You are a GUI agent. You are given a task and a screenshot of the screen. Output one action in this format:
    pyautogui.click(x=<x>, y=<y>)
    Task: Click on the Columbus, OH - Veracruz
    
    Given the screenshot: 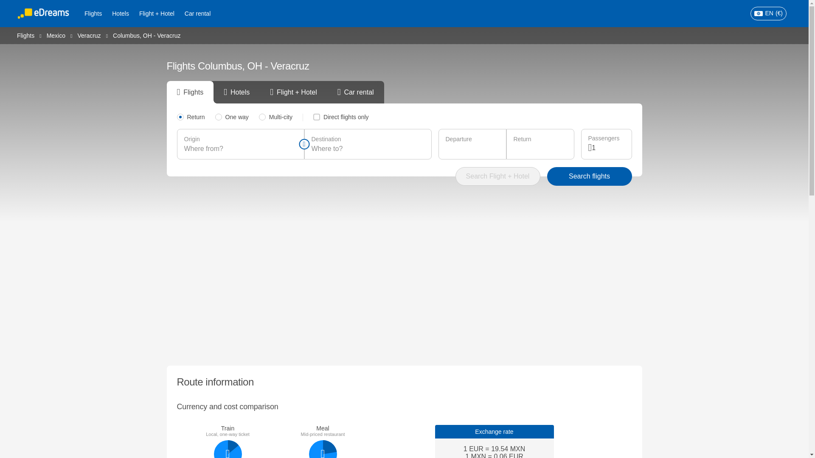 What is the action you would take?
    pyautogui.click(x=147, y=35)
    